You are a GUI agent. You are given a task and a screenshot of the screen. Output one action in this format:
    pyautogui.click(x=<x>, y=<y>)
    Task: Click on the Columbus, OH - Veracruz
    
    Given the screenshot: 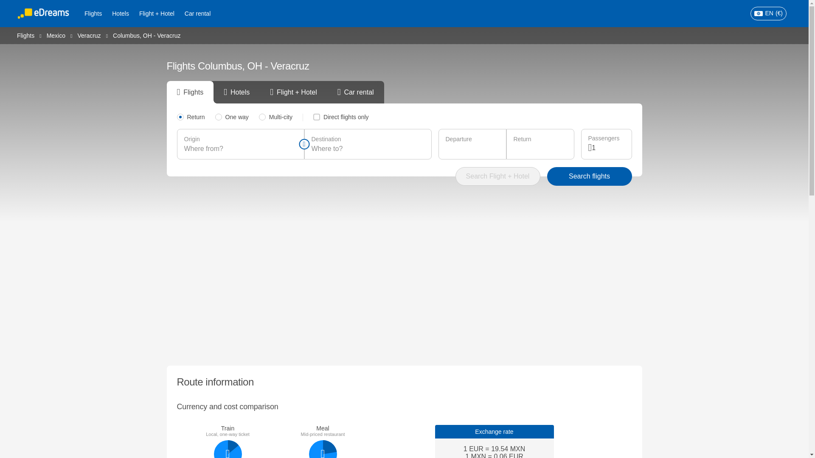 What is the action you would take?
    pyautogui.click(x=147, y=35)
    